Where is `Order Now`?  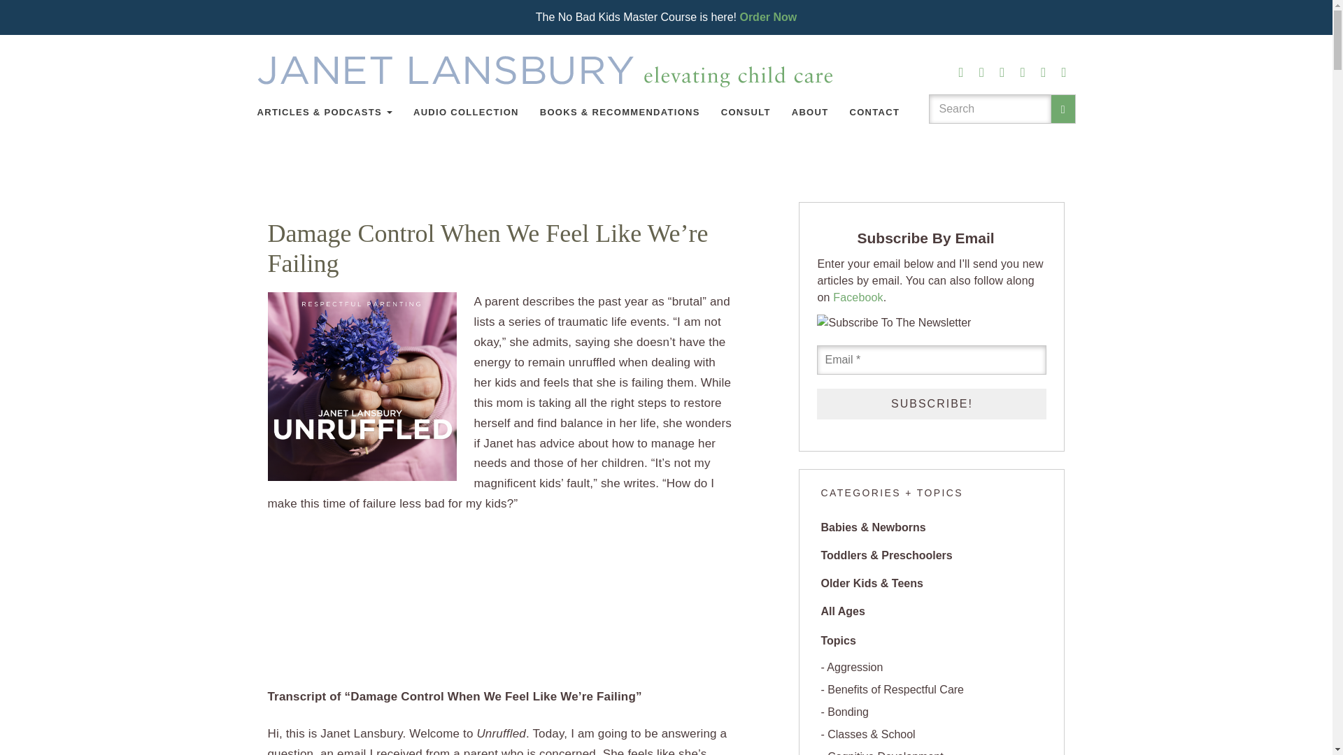
Order Now is located at coordinates (768, 17).